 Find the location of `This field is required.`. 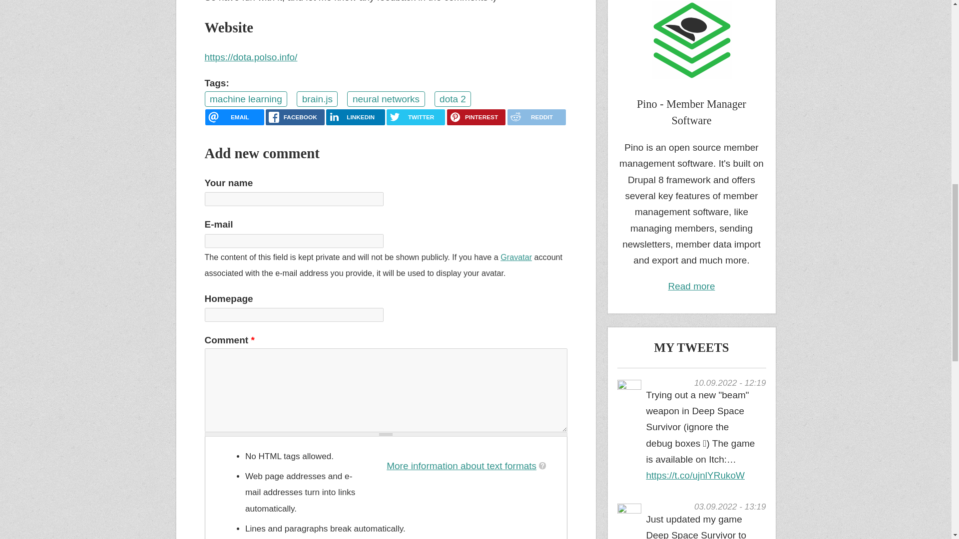

This field is required. is located at coordinates (252, 340).